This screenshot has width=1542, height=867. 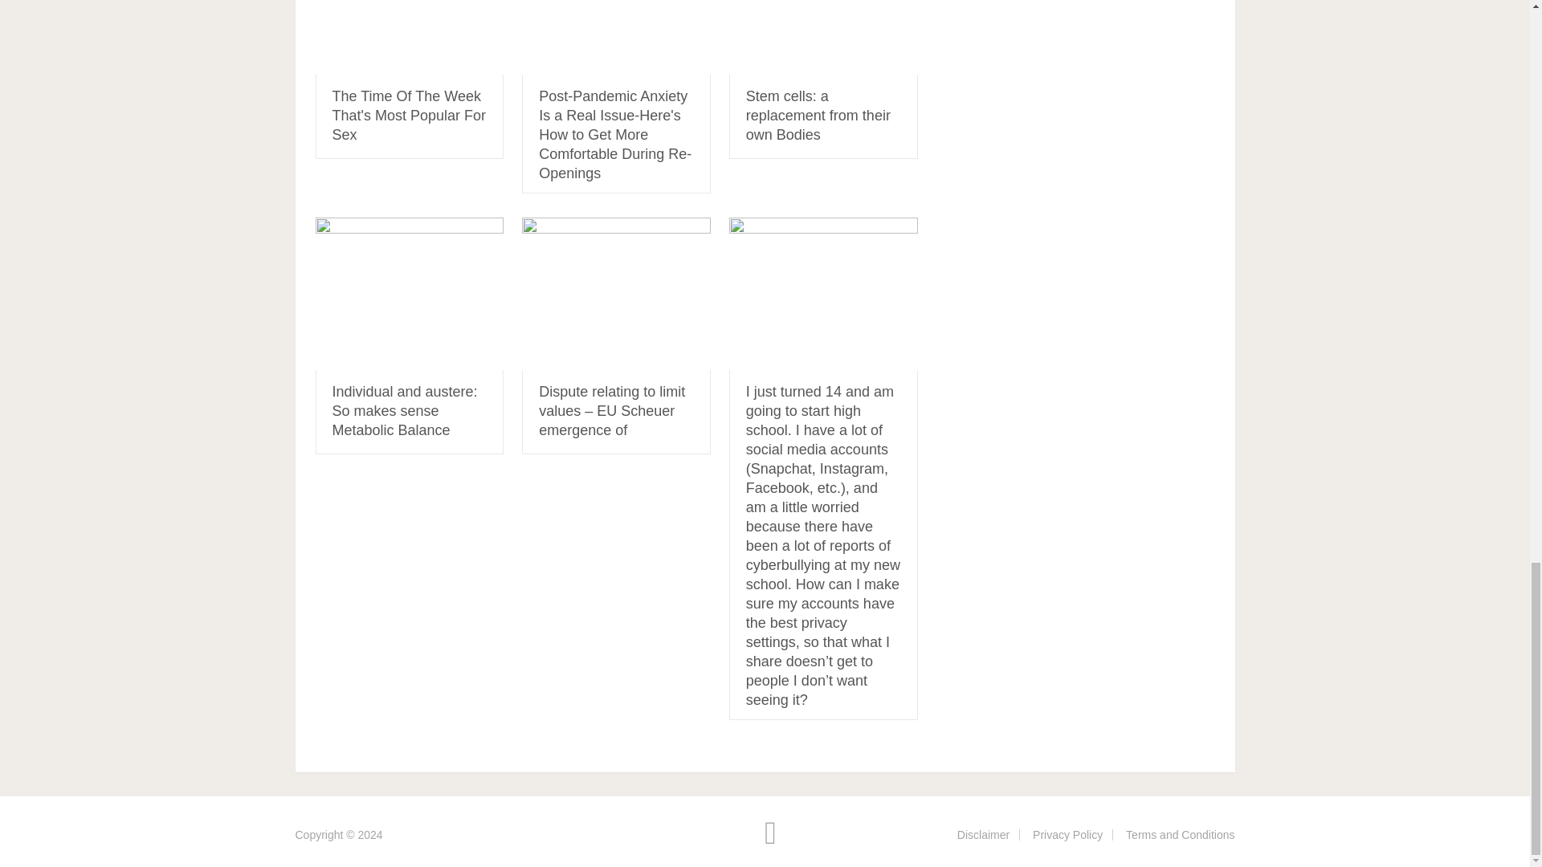 What do you see at coordinates (818, 116) in the screenshot?
I see `Stem cells: a replacement from their own Bodies` at bounding box center [818, 116].